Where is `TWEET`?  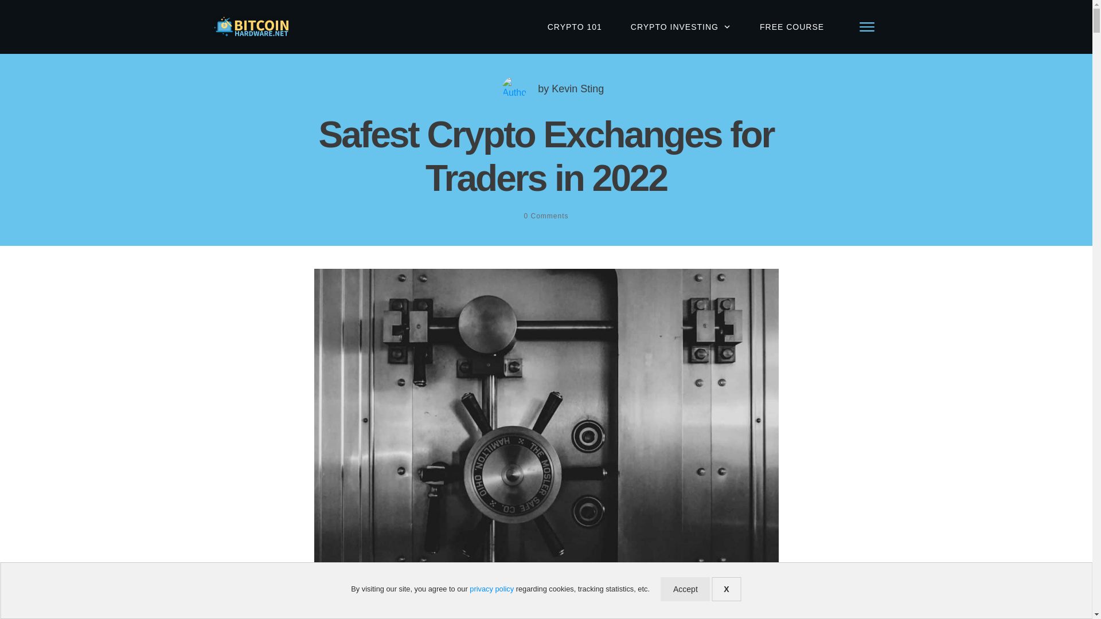
TWEET is located at coordinates (715, 600).